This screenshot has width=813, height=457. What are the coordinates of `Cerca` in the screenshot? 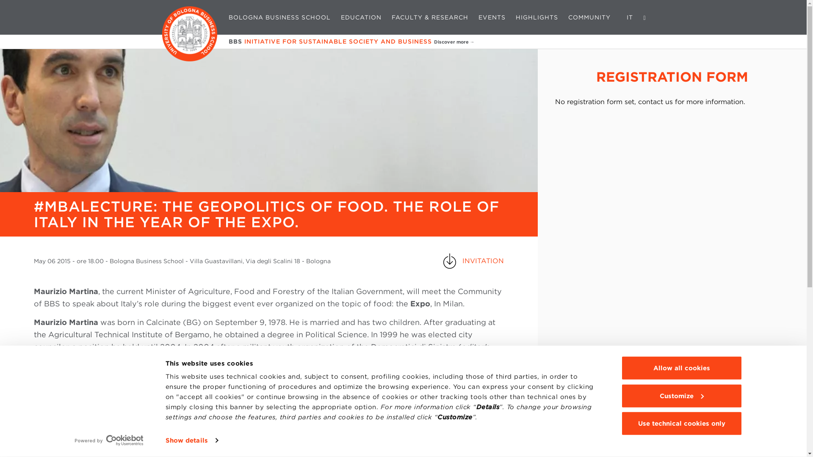 It's located at (644, 17).